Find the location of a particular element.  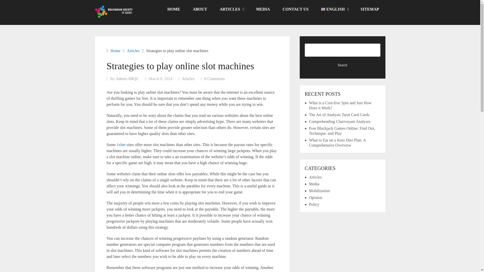

CONTACT US is located at coordinates (295, 9).